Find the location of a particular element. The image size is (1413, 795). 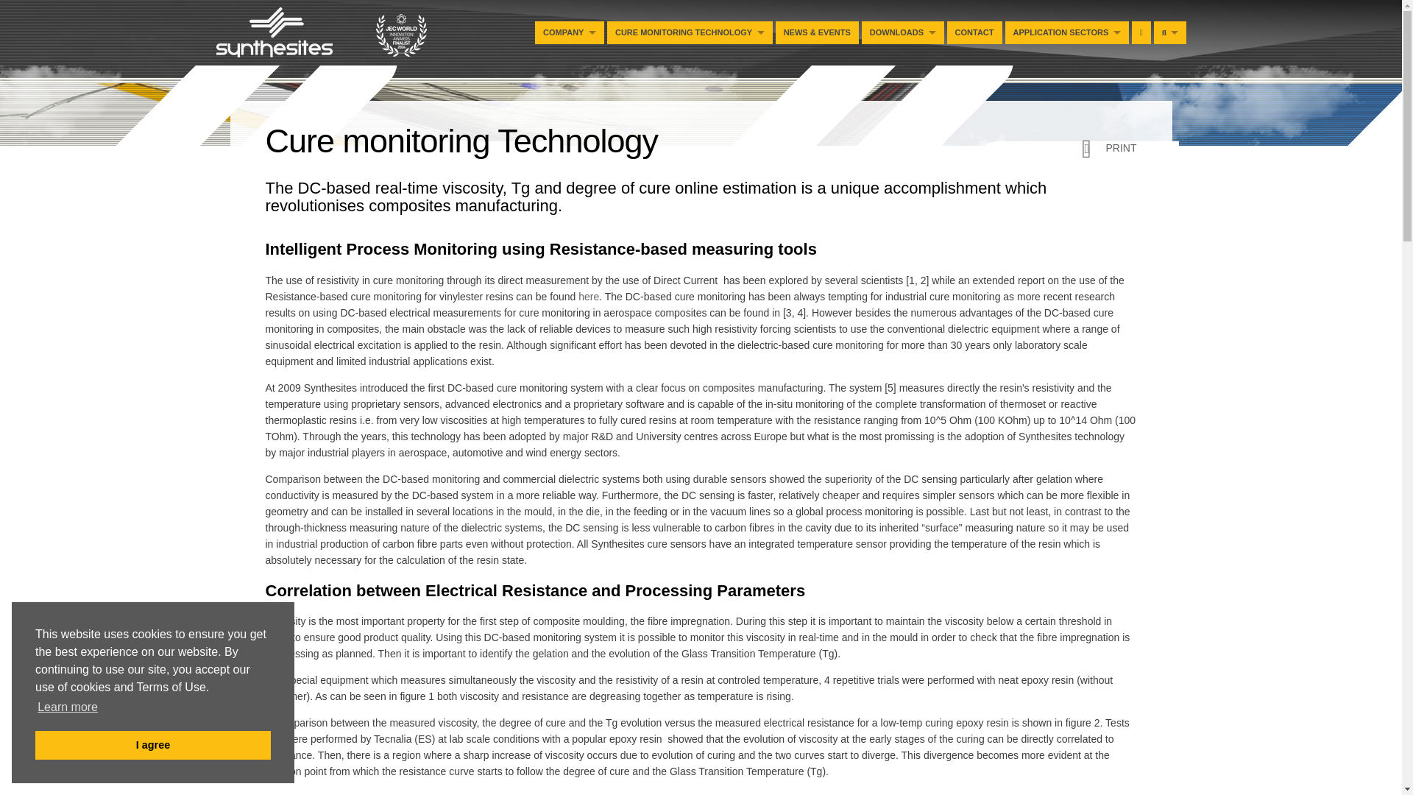

CURE MONITORING TECHNOLOGY is located at coordinates (690, 32).